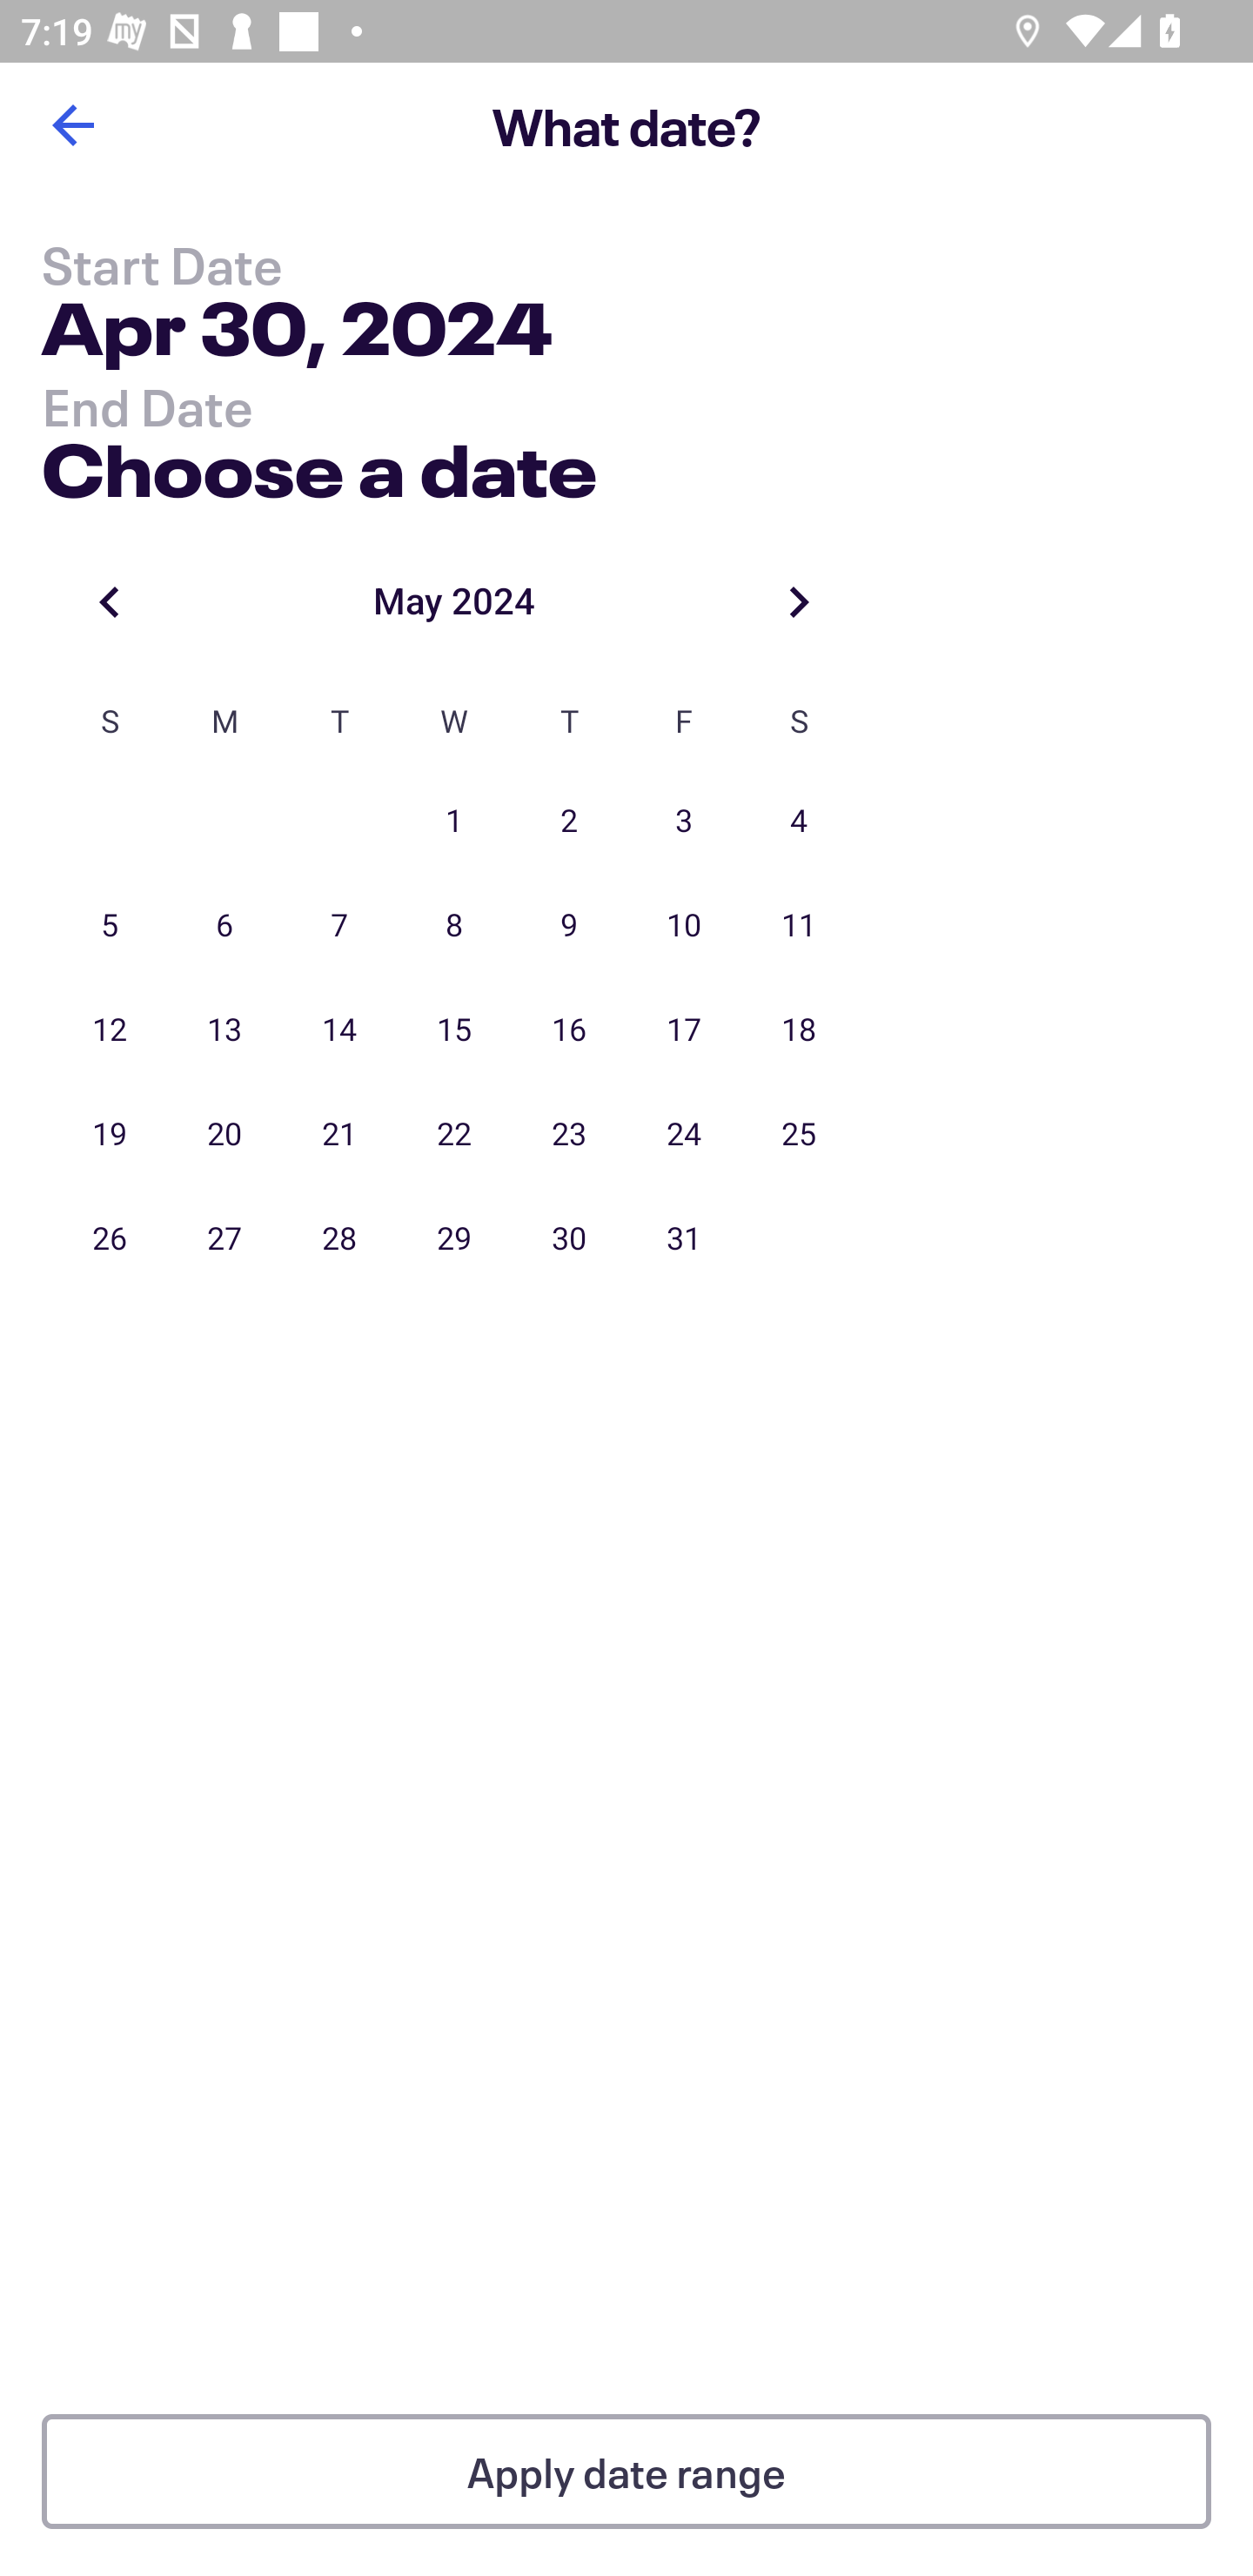  Describe the element at coordinates (799, 1030) in the screenshot. I see `18 18 May 2024` at that location.